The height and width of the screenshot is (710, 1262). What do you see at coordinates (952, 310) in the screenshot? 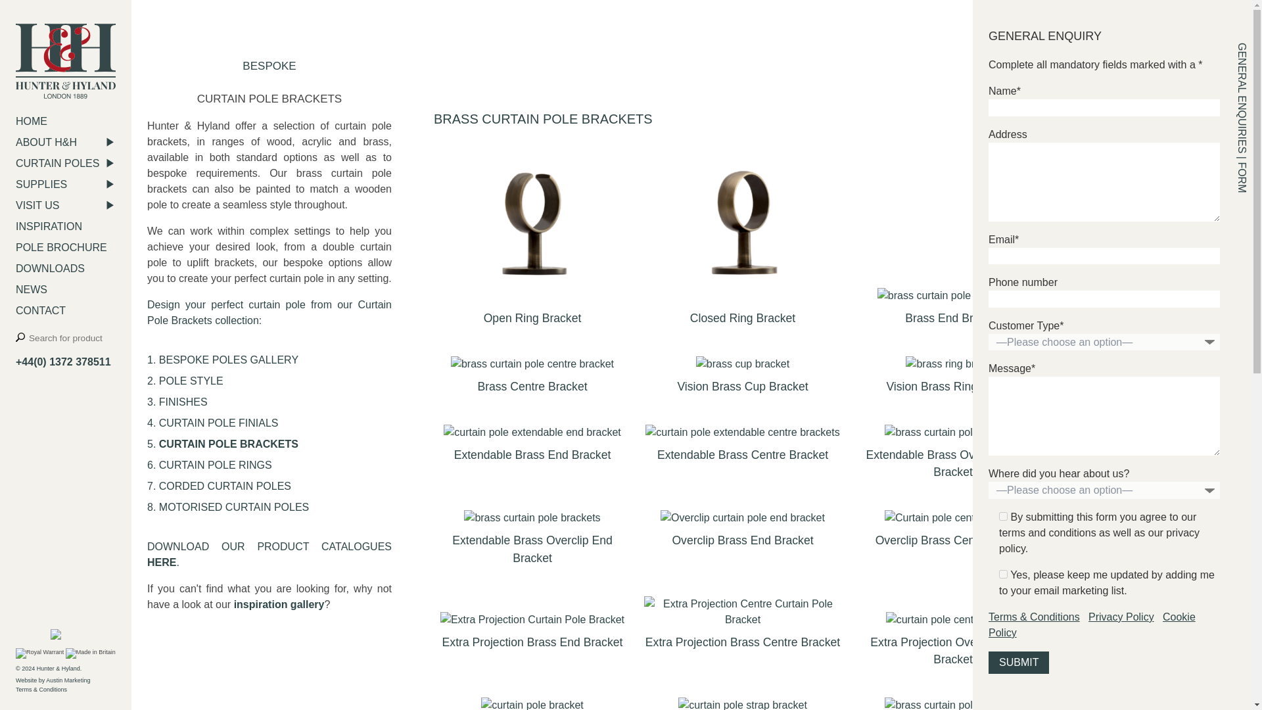
I see `Brass End Bracket` at bounding box center [952, 310].